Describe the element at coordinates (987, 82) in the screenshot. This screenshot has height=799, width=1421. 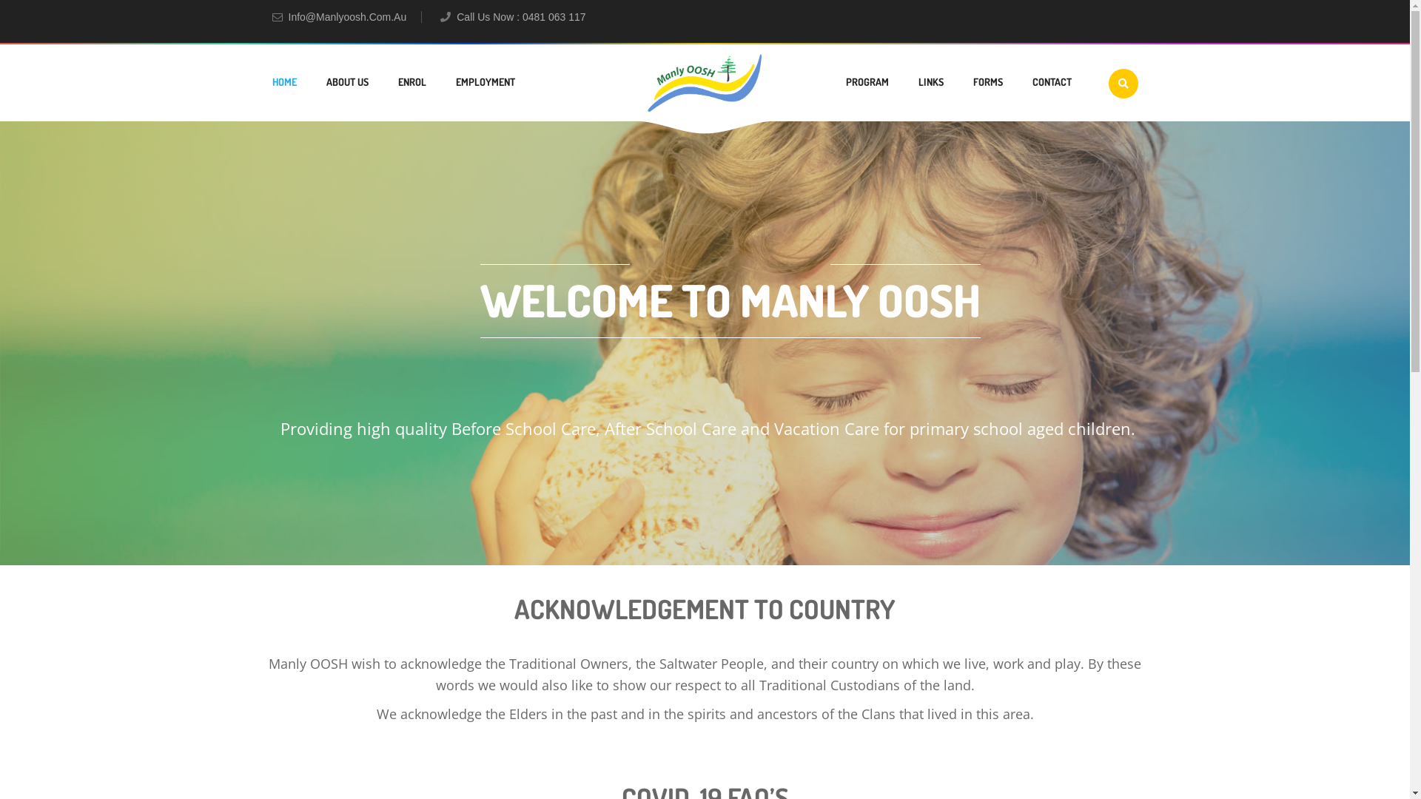
I see `FORMS` at that location.